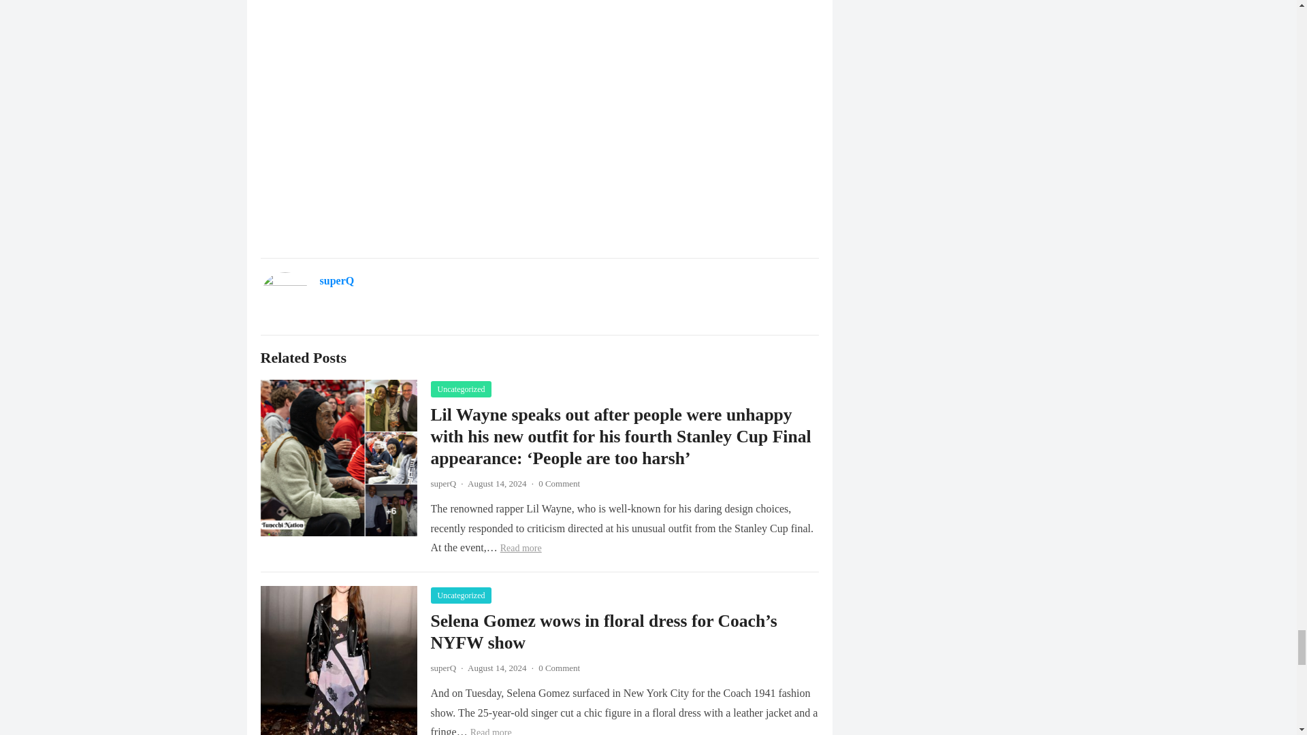 This screenshot has width=1307, height=735. Describe the element at coordinates (560, 483) in the screenshot. I see `0 Comment` at that location.